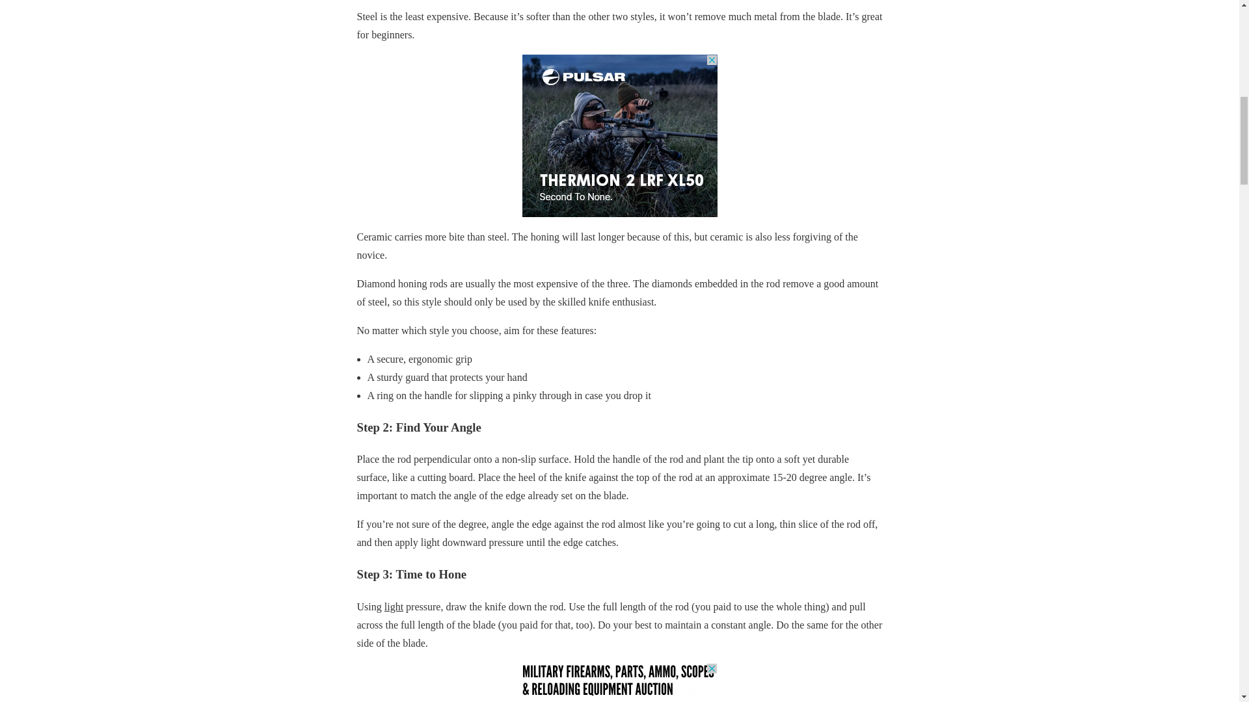 The image size is (1249, 702). What do you see at coordinates (619, 135) in the screenshot?
I see `3rd party ad content` at bounding box center [619, 135].